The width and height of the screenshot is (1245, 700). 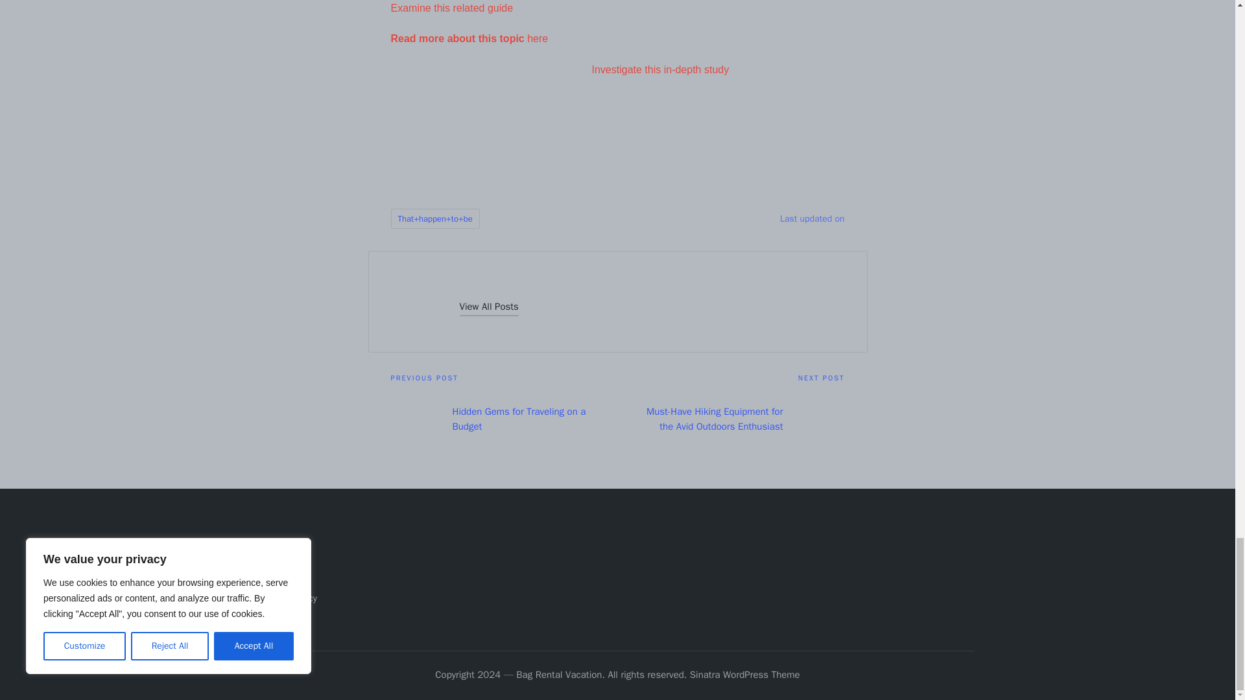 What do you see at coordinates (272, 556) in the screenshot?
I see `About` at bounding box center [272, 556].